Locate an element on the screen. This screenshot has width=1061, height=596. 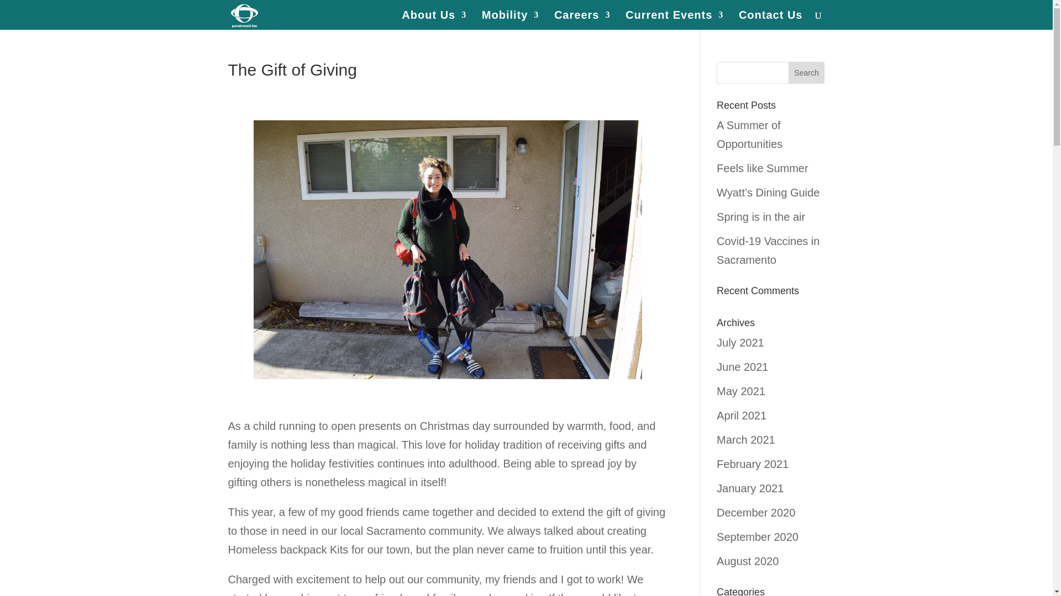
About Us is located at coordinates (434, 20).